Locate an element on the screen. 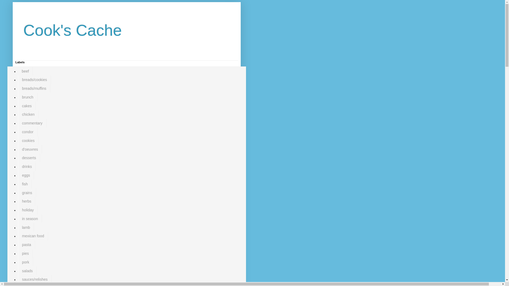 This screenshot has width=509, height=286. commentary is located at coordinates (32, 123).